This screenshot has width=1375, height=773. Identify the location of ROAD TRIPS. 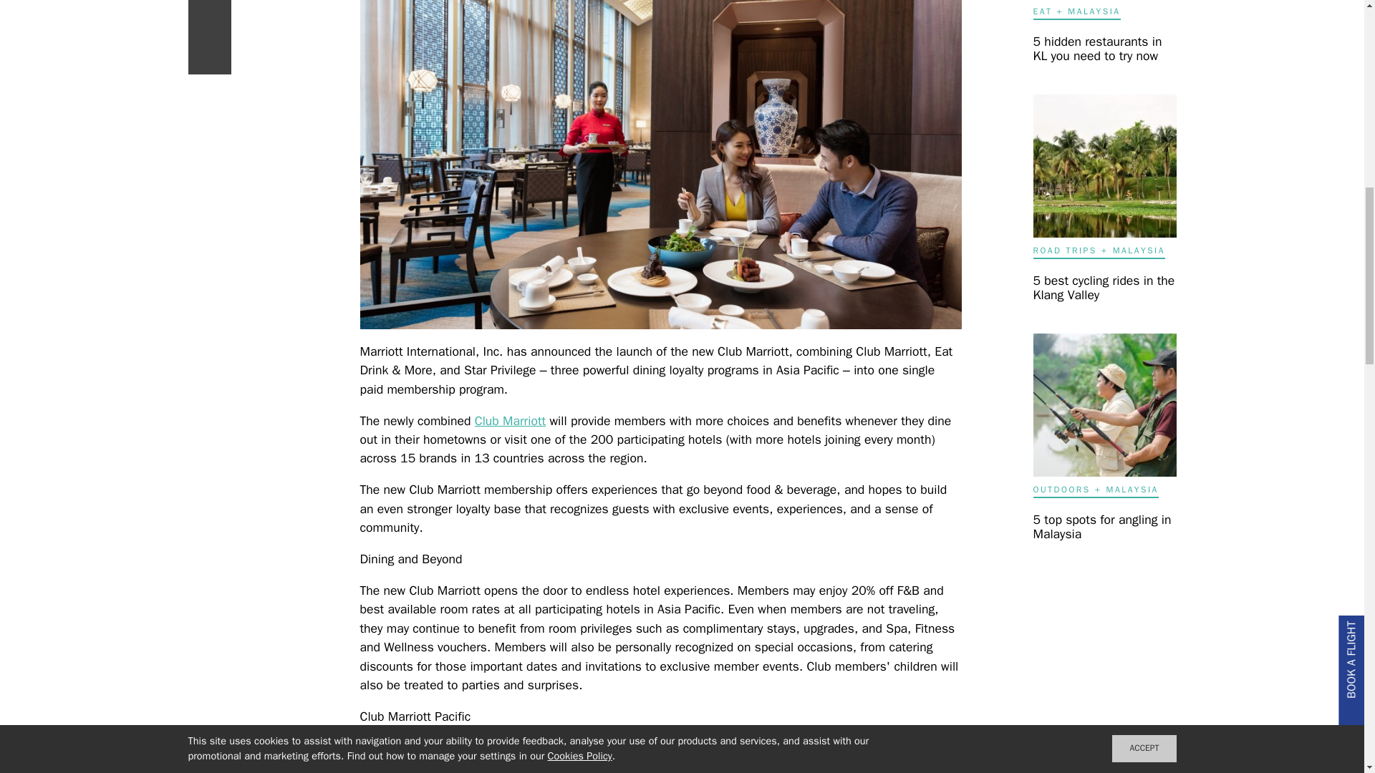
(1064, 251).